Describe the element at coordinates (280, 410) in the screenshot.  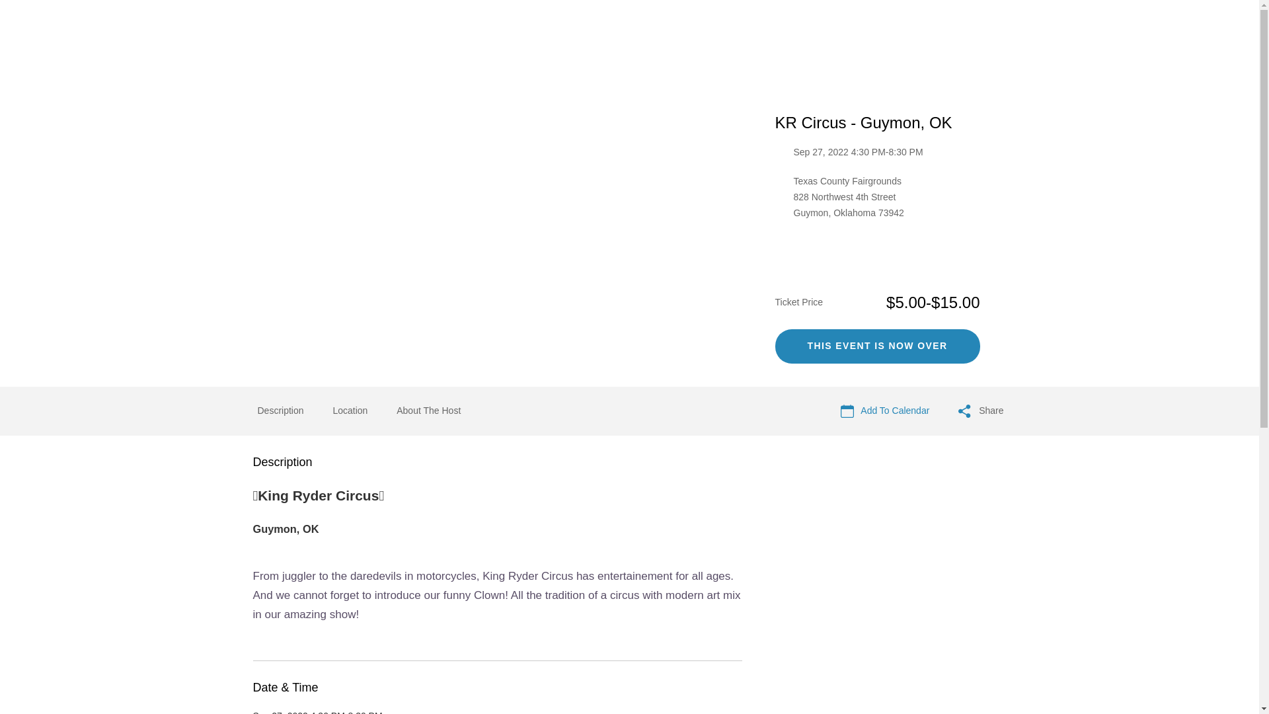
I see `Description` at that location.